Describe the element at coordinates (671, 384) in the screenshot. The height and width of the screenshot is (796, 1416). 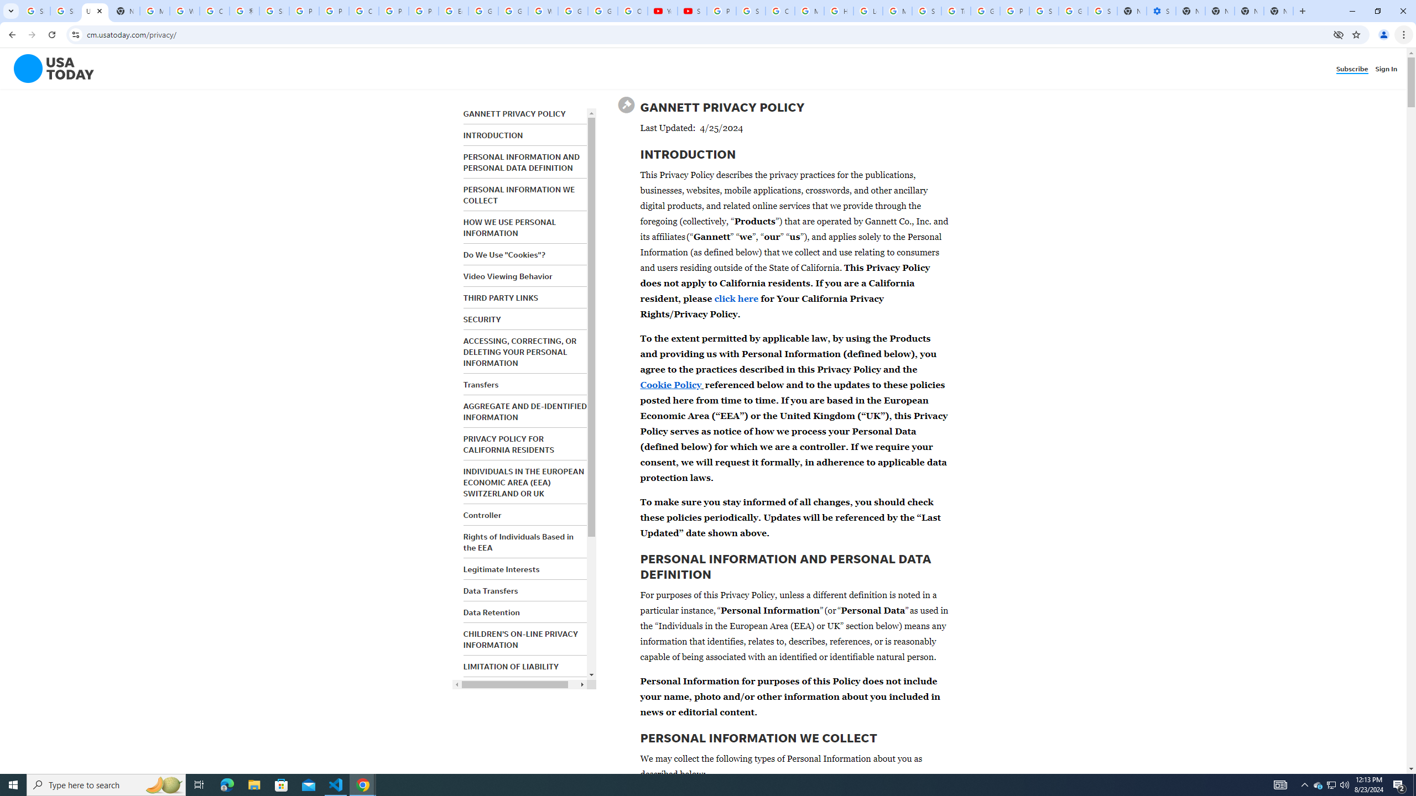
I see `Cookie Policy` at that location.